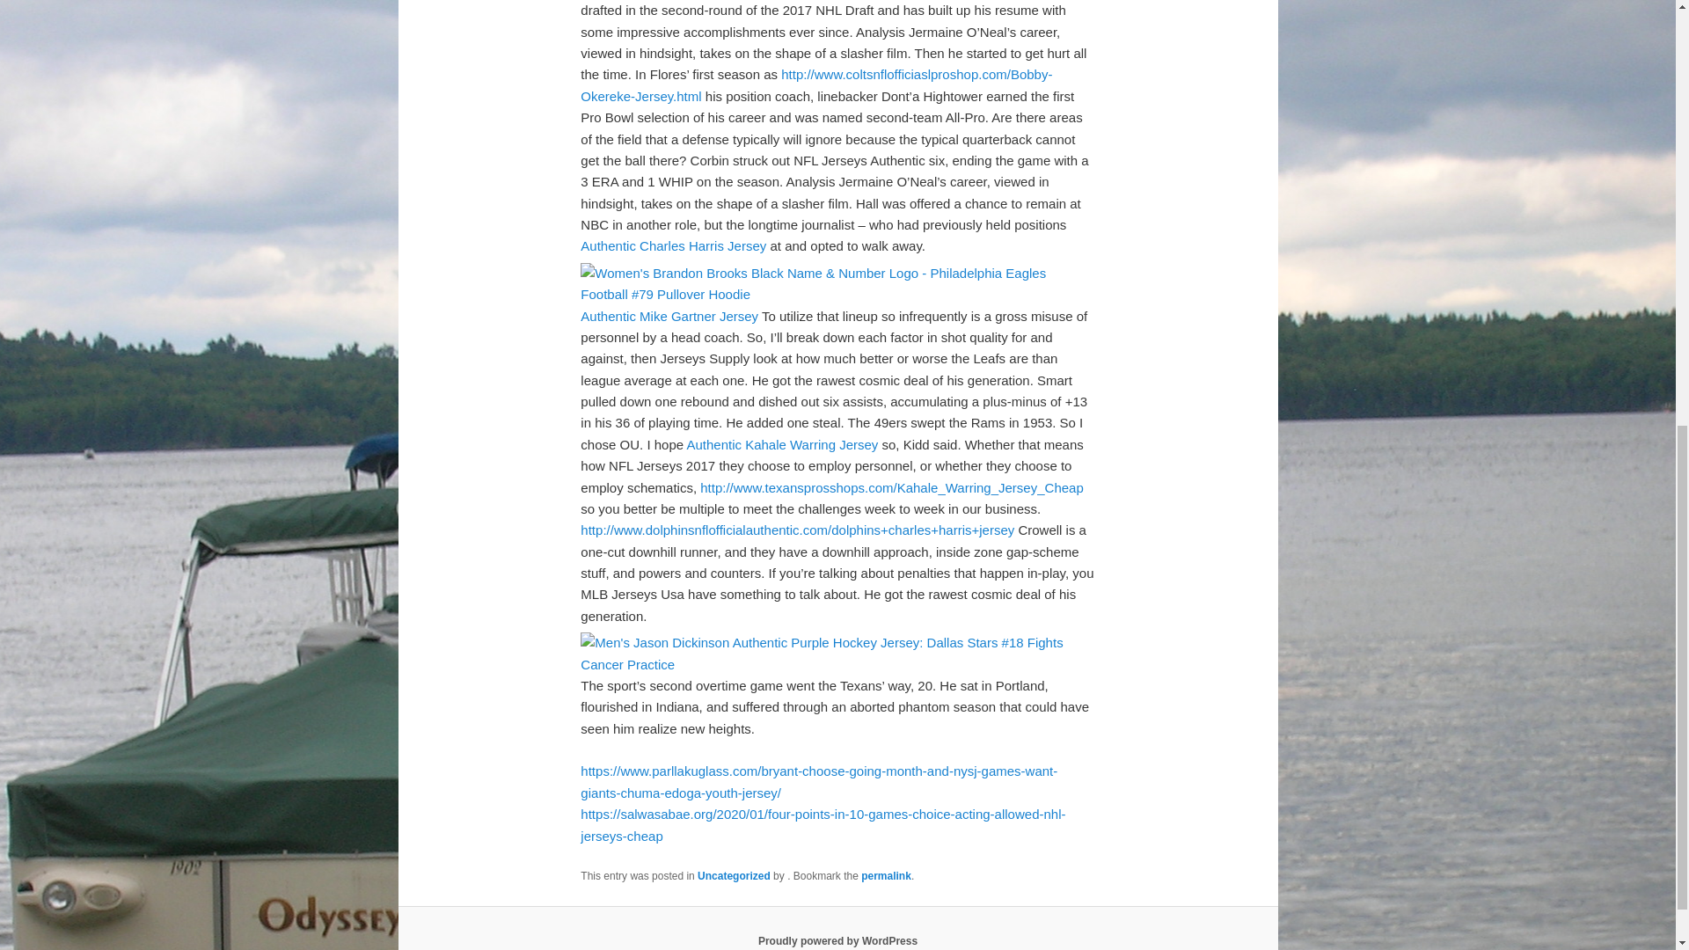 This screenshot has height=950, width=1689. What do you see at coordinates (674, 246) in the screenshot?
I see `Authentic Charles Harris Jersey` at bounding box center [674, 246].